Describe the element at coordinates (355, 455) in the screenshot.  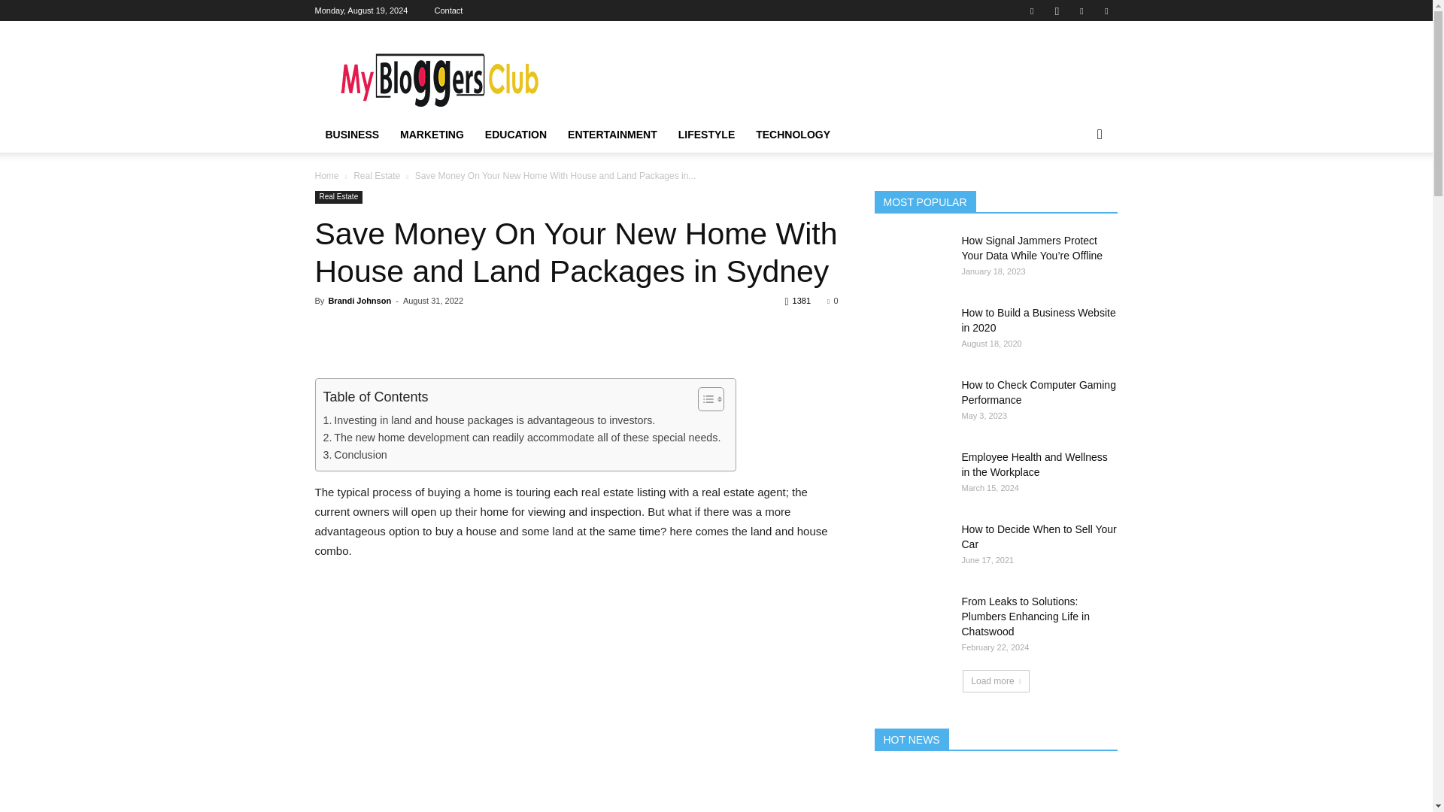
I see `Conclusion` at that location.